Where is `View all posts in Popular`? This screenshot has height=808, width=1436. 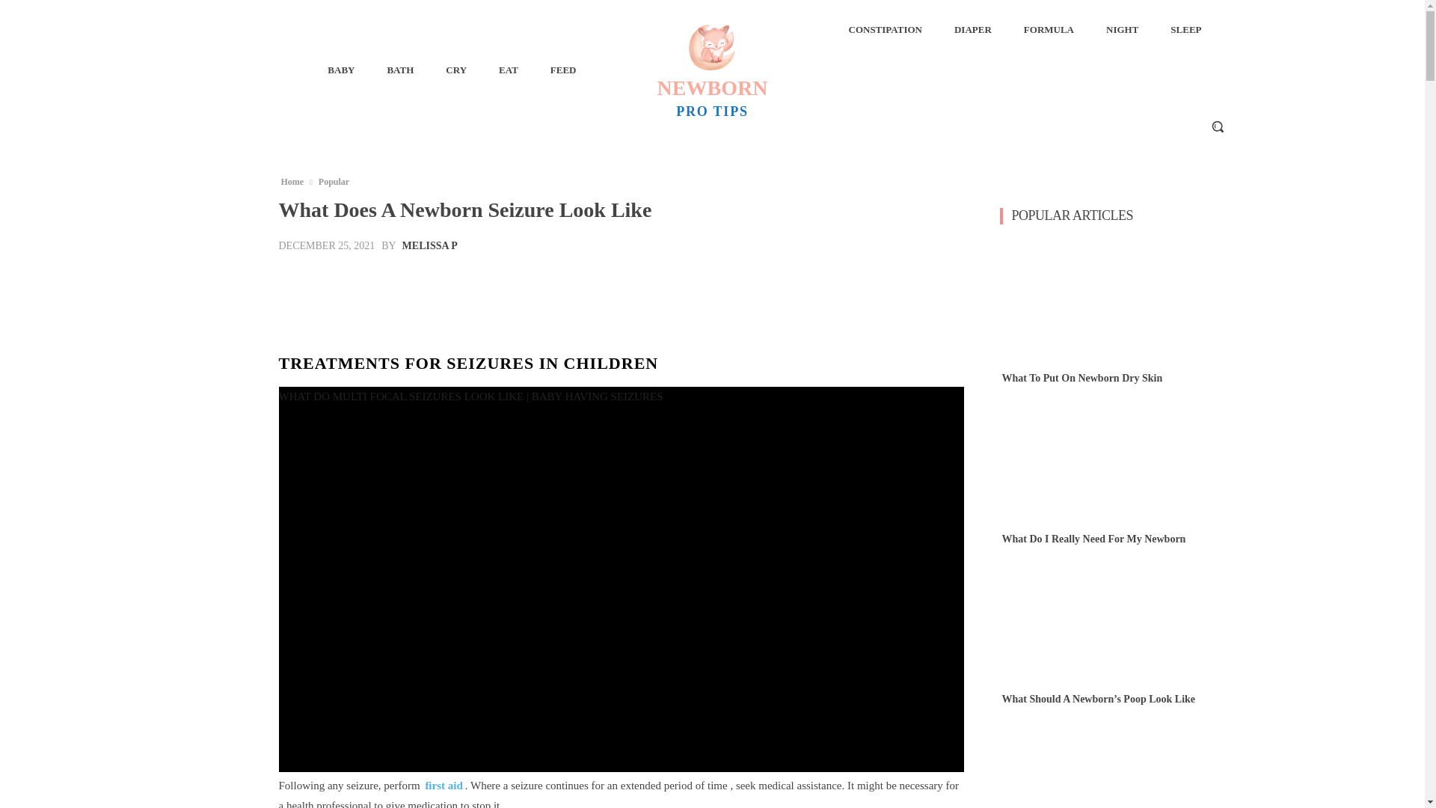
View all posts in Popular is located at coordinates (334, 181).